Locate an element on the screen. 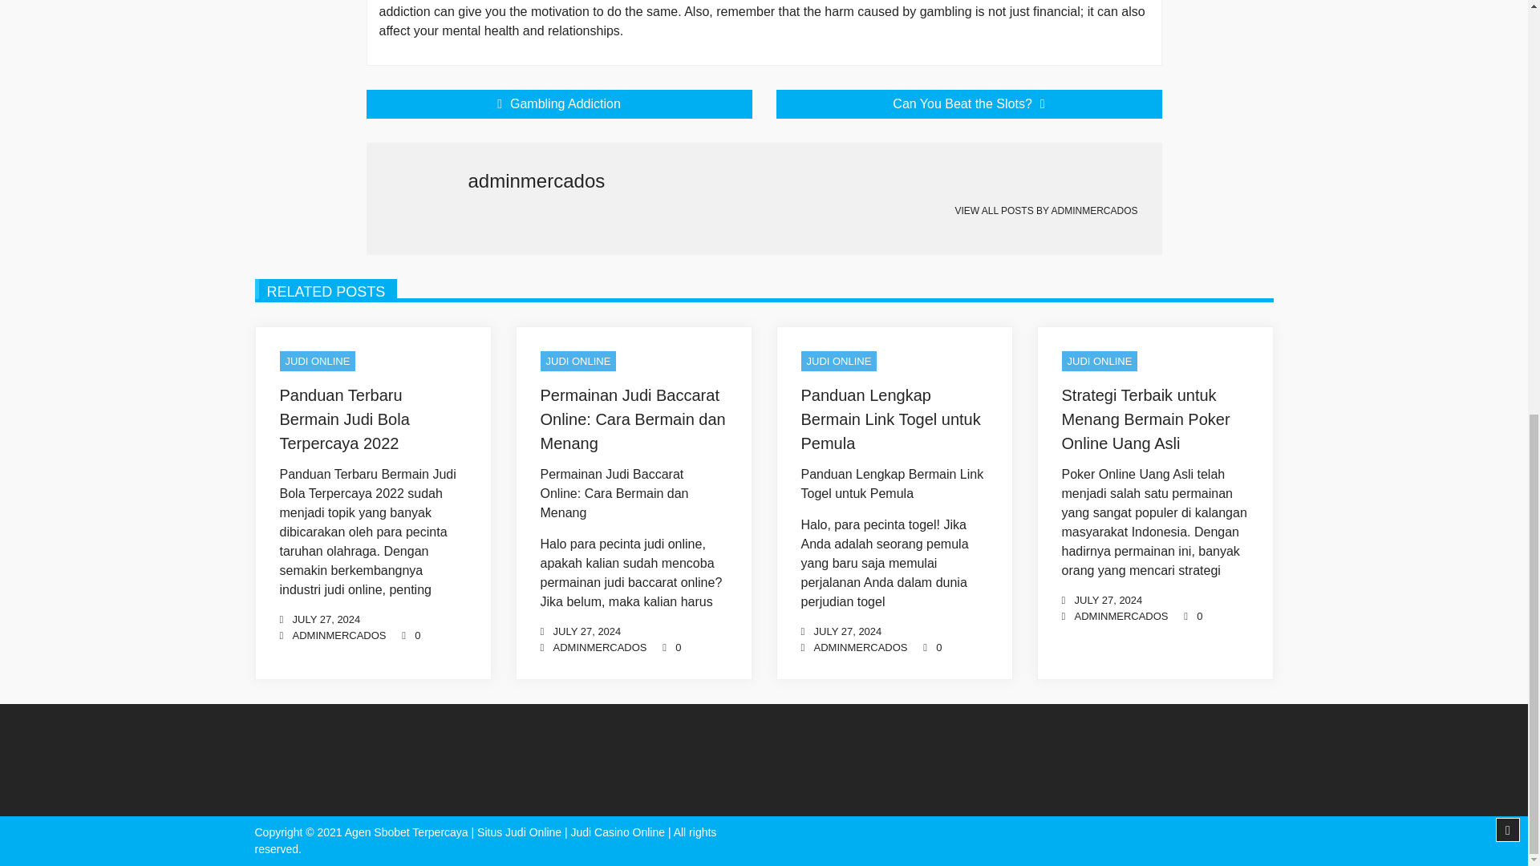 The width and height of the screenshot is (1540, 866). ADMINMERCADOS is located at coordinates (338, 635).